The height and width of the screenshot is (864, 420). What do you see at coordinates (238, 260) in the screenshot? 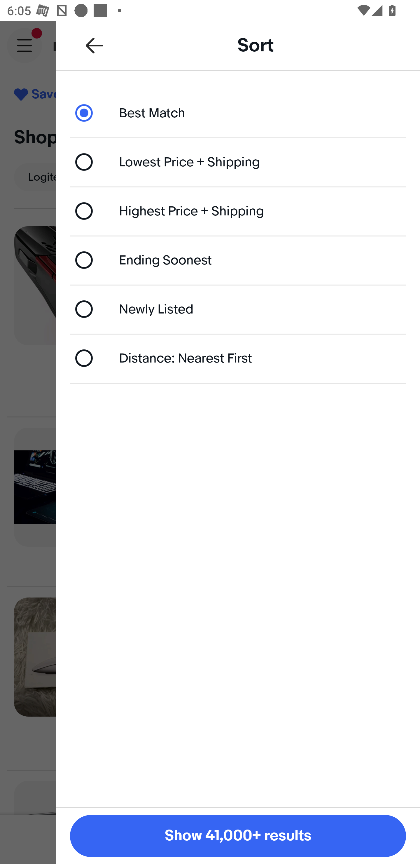
I see `Ending Soonest` at bounding box center [238, 260].